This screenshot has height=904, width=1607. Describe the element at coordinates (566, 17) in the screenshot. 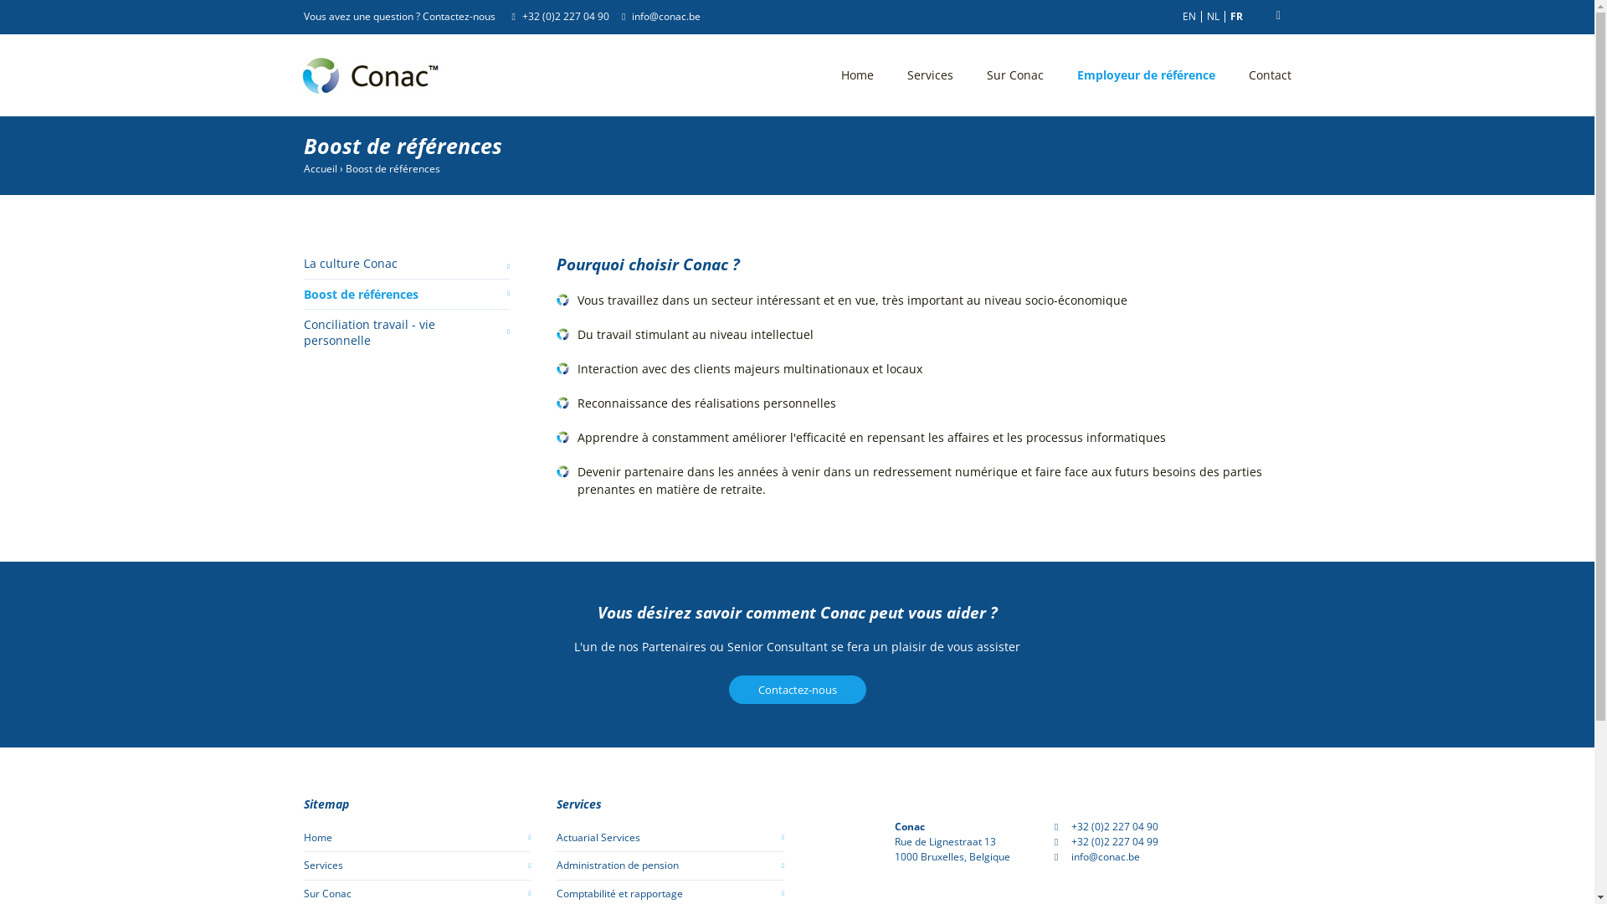

I see `+32 (0)2 227 04 90` at that location.